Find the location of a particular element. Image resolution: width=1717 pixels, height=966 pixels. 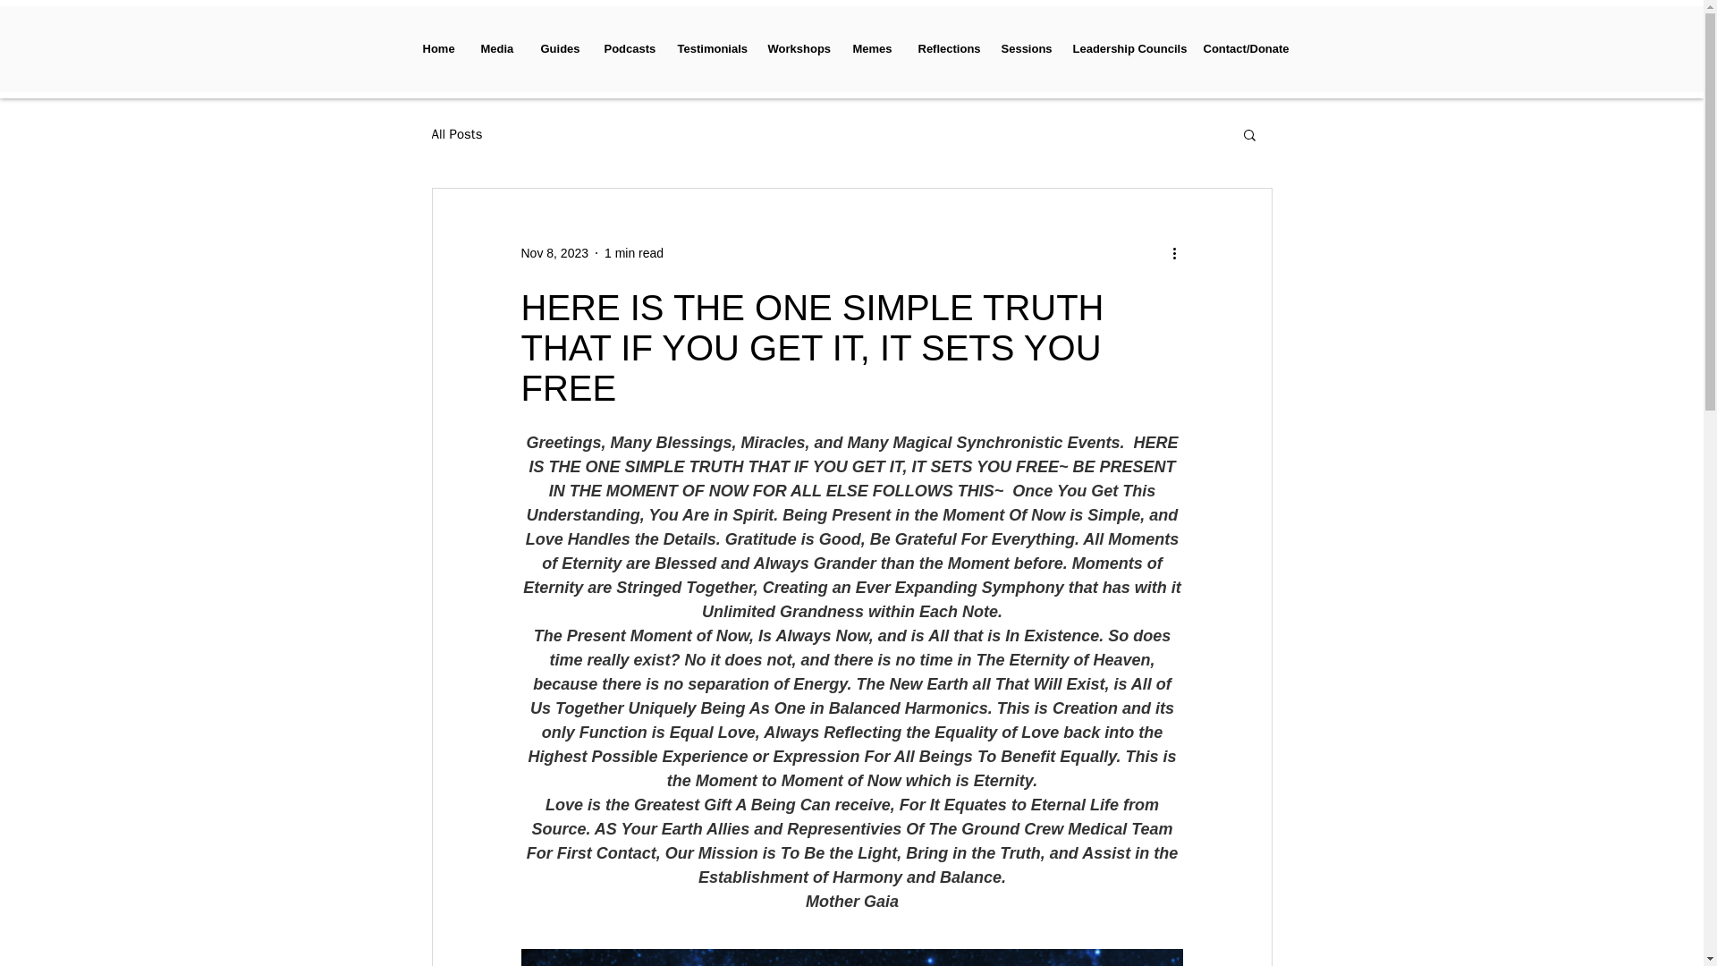

1 min read is located at coordinates (633, 252).